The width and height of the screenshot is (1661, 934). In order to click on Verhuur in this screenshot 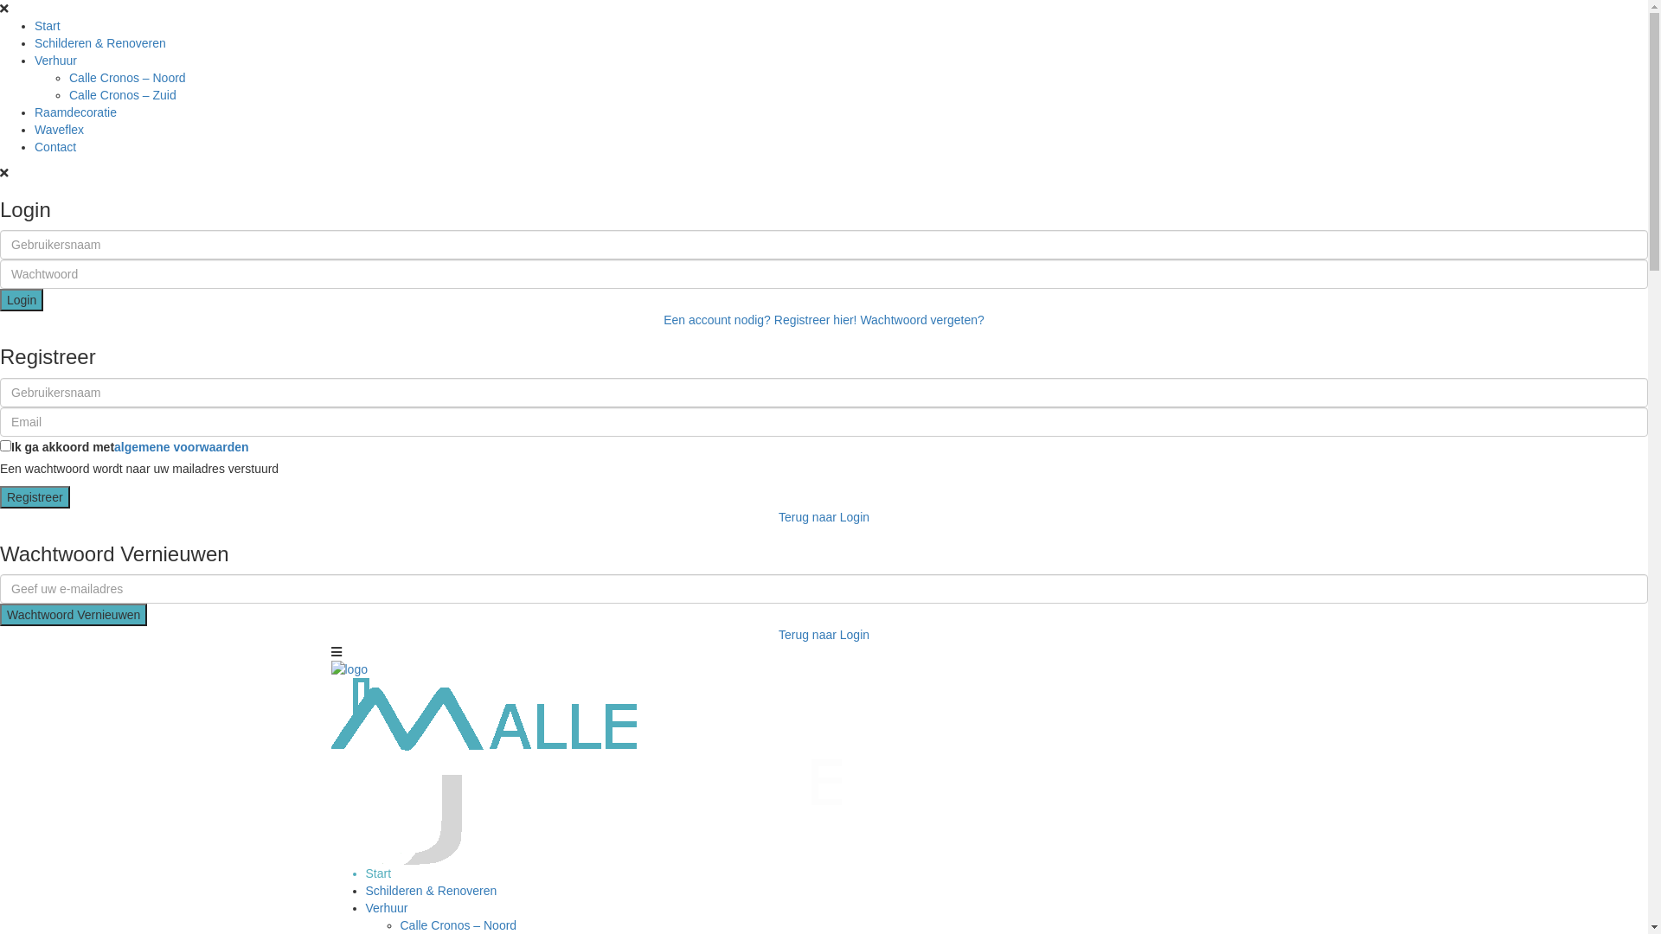, I will do `click(55, 61)`.